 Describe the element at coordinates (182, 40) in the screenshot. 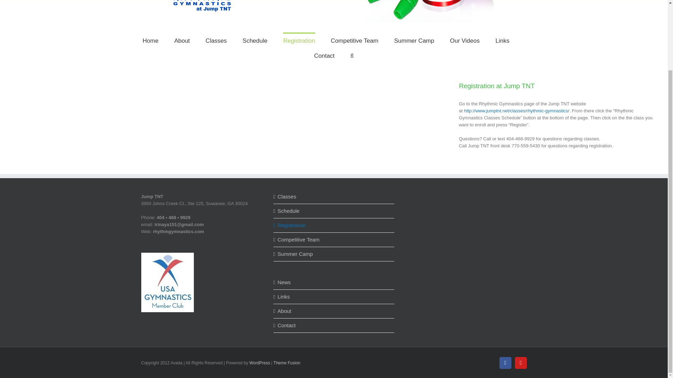

I see `About` at that location.